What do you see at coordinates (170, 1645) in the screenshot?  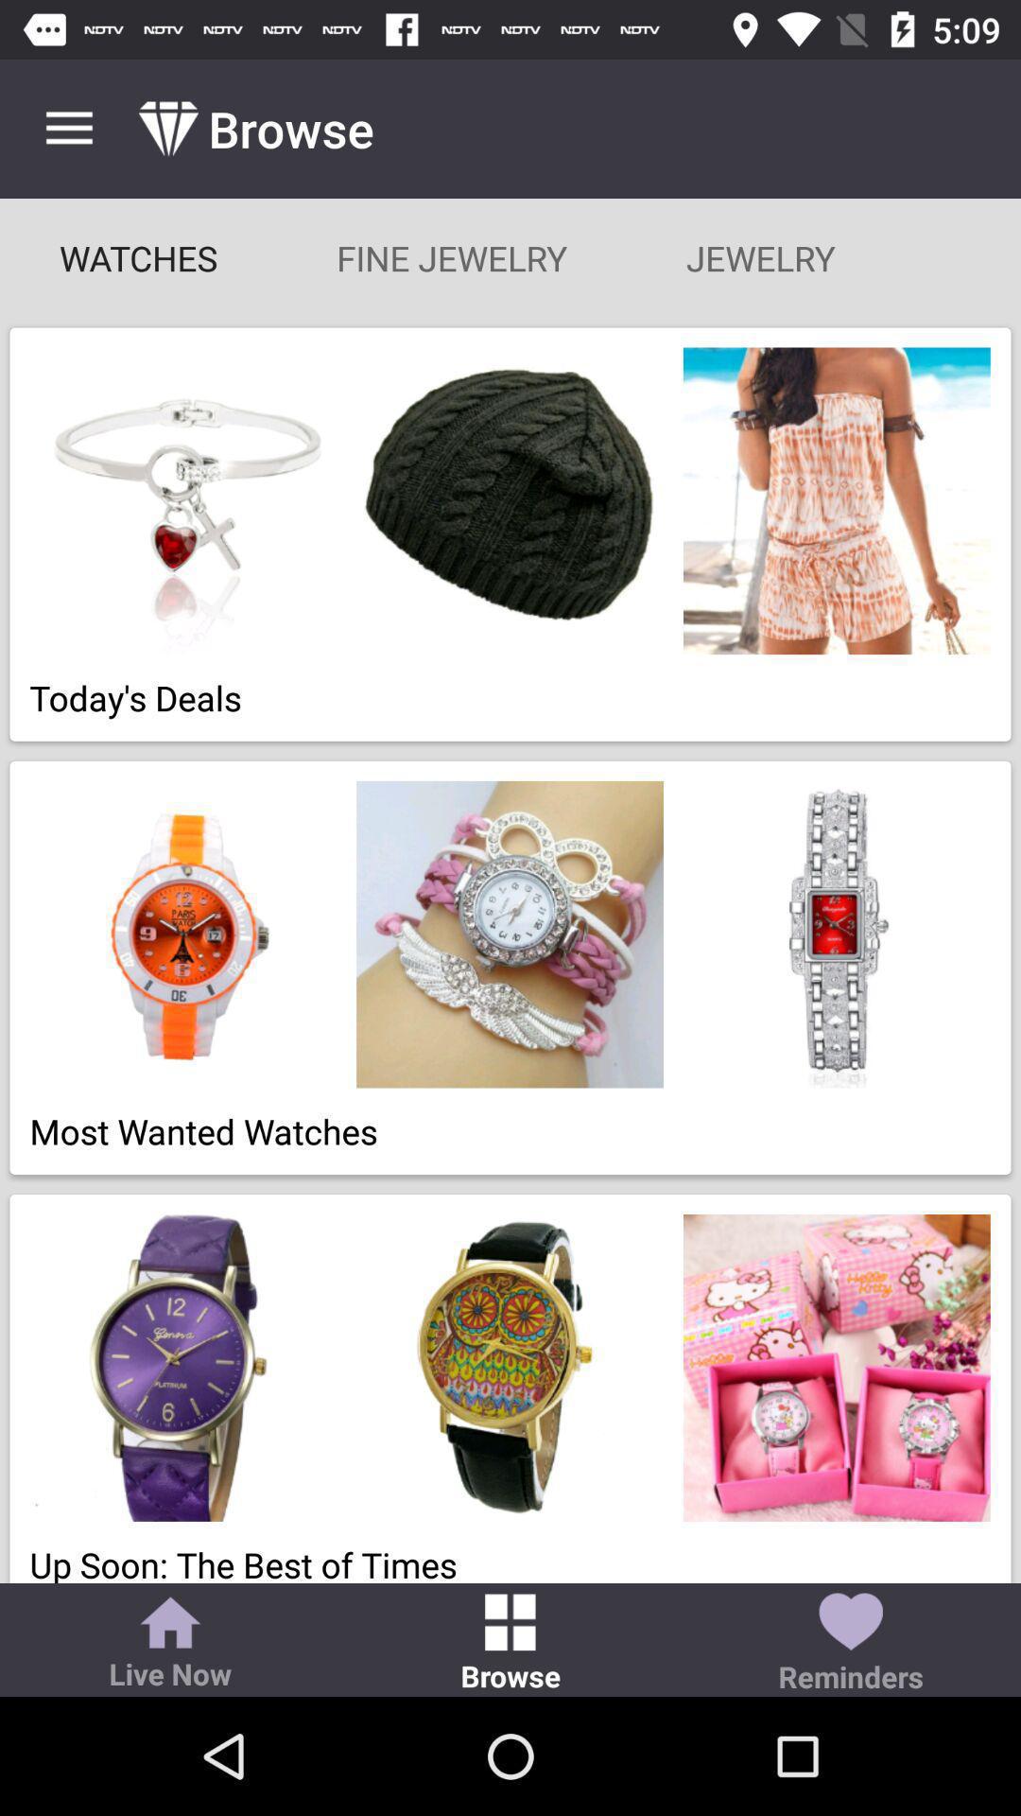 I see `click item to the left of the browse` at bounding box center [170, 1645].